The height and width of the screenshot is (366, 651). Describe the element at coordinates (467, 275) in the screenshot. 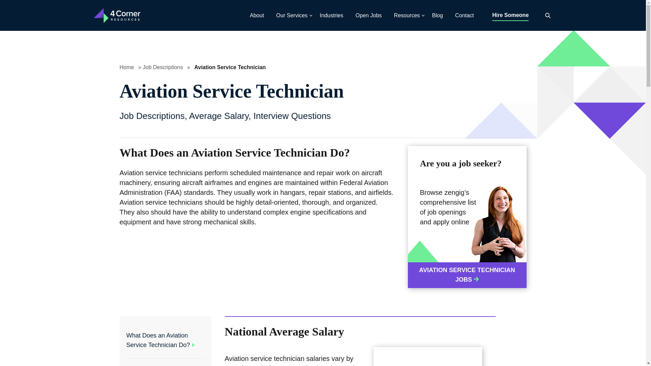

I see `AVIATION SERVICE TECHNICIAN JOBS` at that location.